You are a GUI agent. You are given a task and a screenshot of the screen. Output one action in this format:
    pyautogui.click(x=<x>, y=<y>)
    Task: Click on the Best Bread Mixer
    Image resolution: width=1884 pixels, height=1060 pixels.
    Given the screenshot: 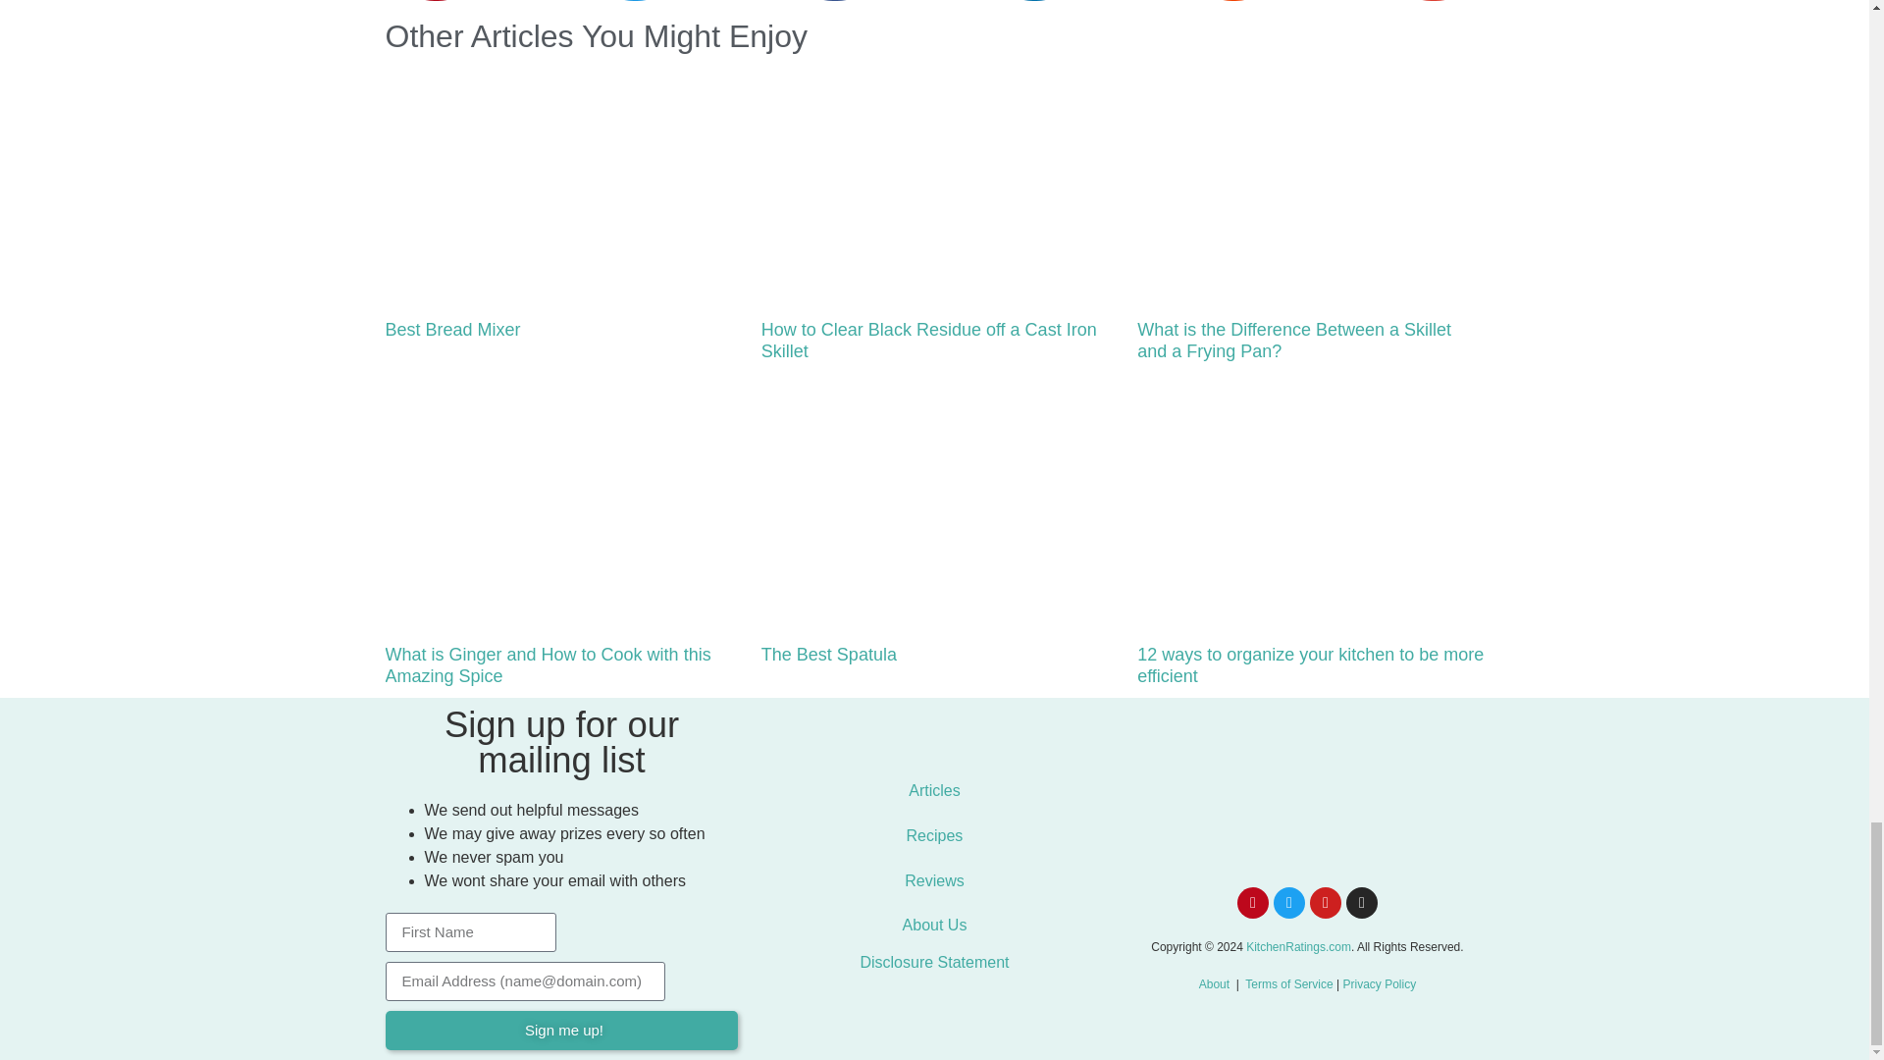 What is the action you would take?
    pyautogui.click(x=451, y=330)
    